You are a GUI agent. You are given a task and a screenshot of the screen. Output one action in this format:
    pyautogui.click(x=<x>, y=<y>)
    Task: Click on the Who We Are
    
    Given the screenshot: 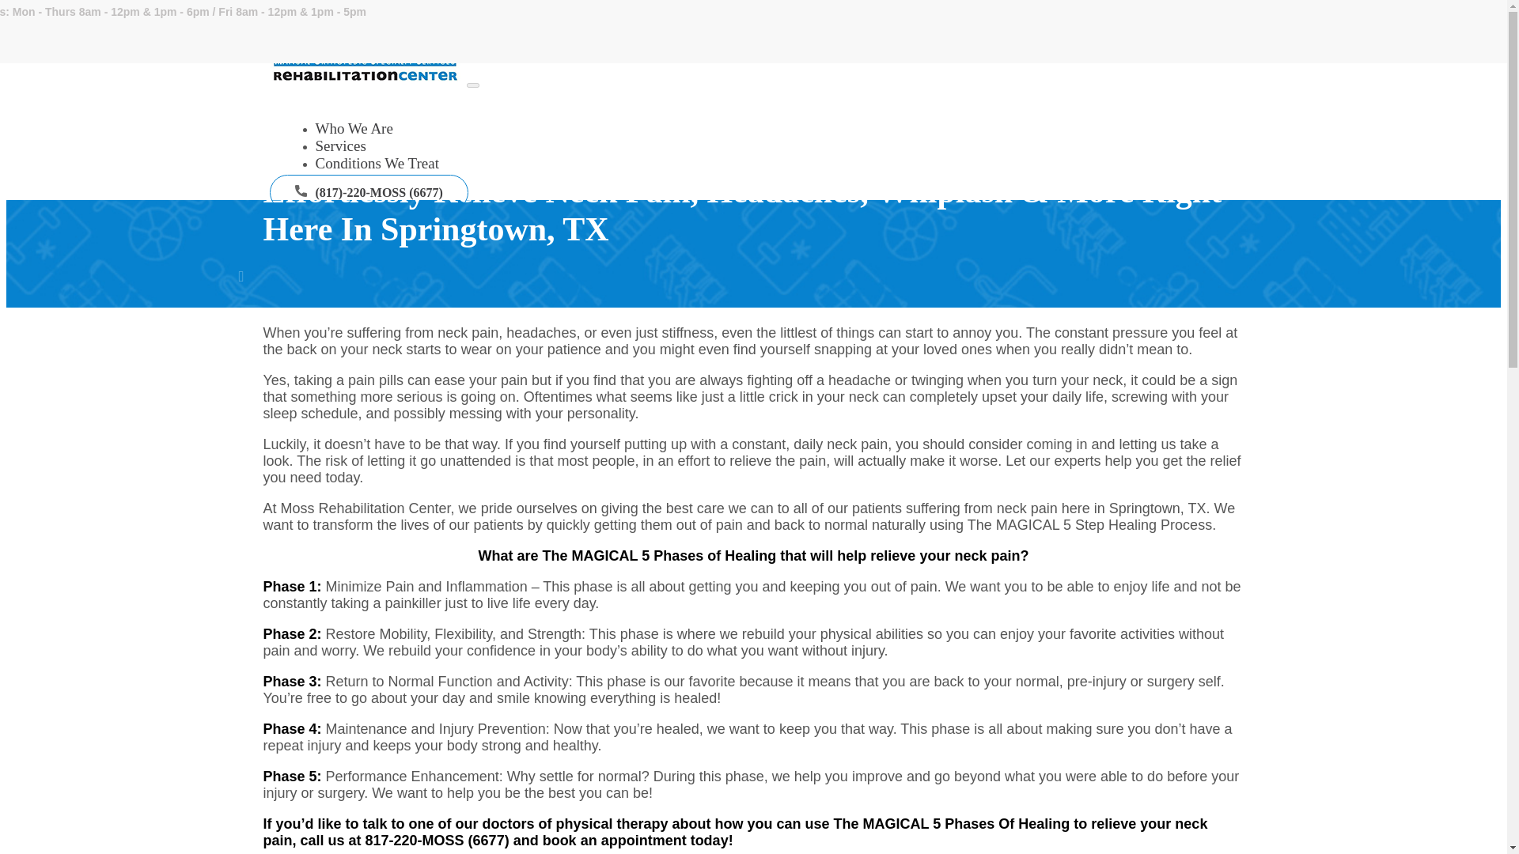 What is the action you would take?
    pyautogui.click(x=353, y=129)
    